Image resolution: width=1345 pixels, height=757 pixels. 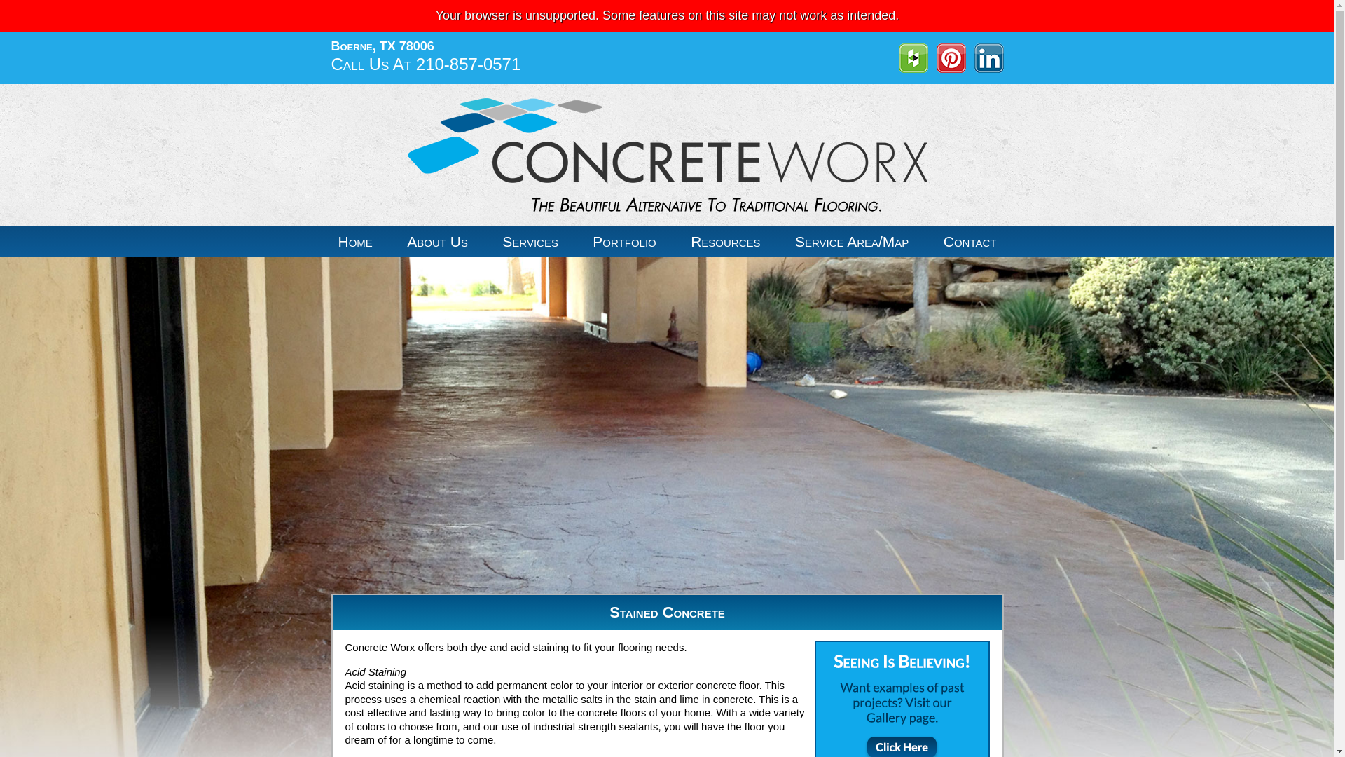 I want to click on Services, so click(x=530, y=241).